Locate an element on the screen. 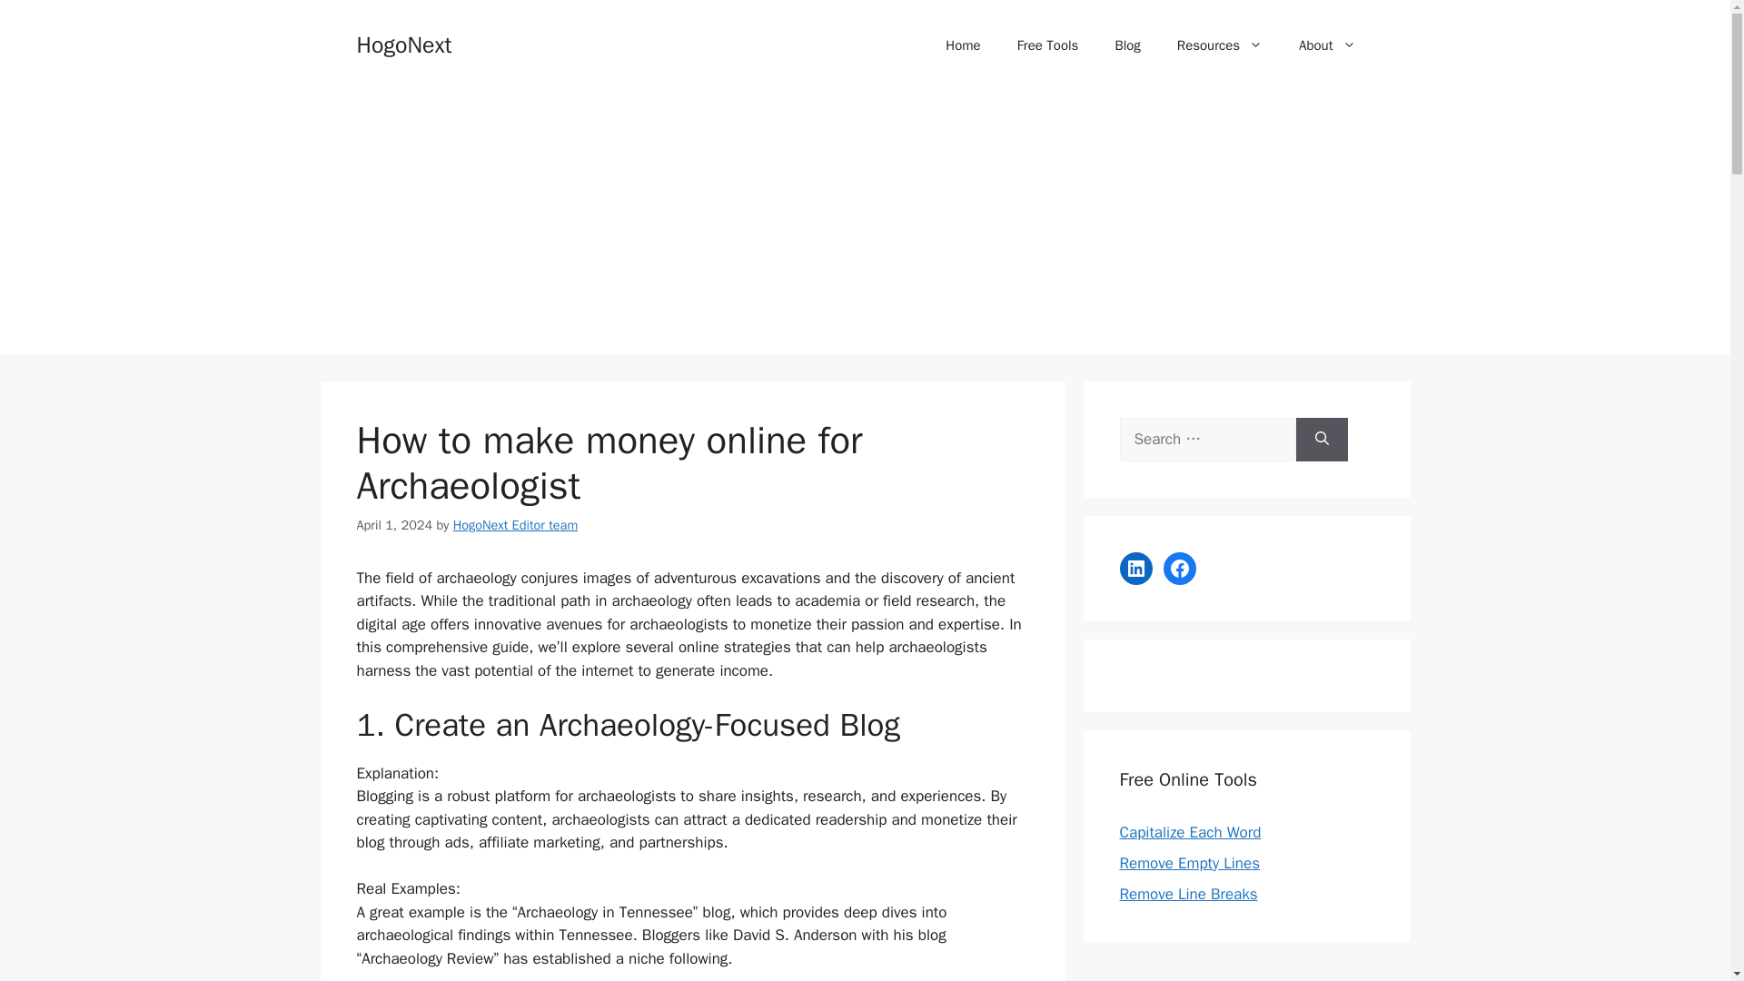 This screenshot has width=1744, height=981. Free Tools is located at coordinates (1048, 45).